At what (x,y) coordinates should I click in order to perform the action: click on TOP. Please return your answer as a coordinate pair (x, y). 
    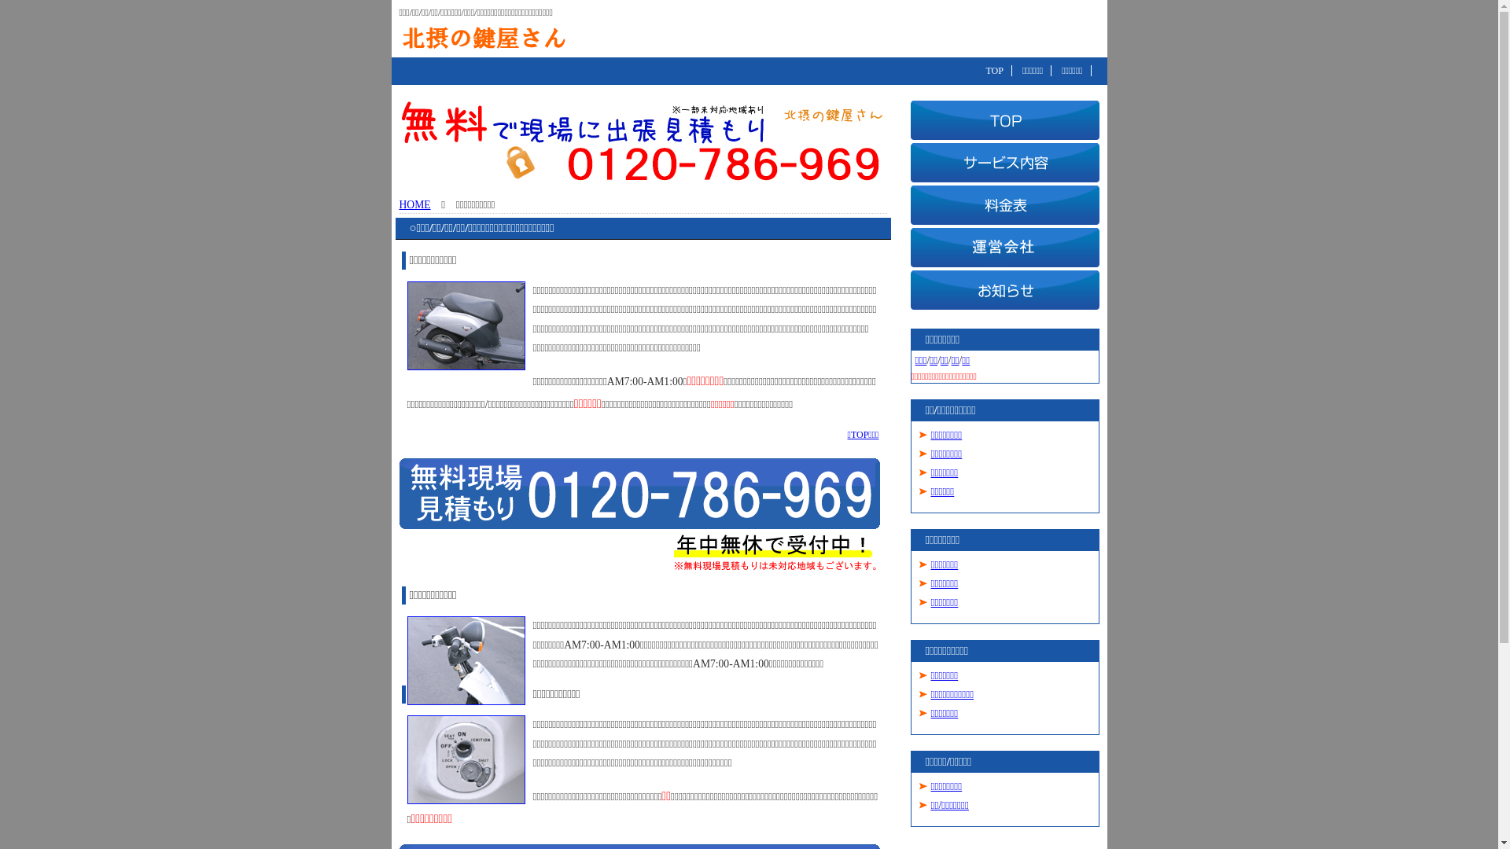
    Looking at the image, I should click on (994, 71).